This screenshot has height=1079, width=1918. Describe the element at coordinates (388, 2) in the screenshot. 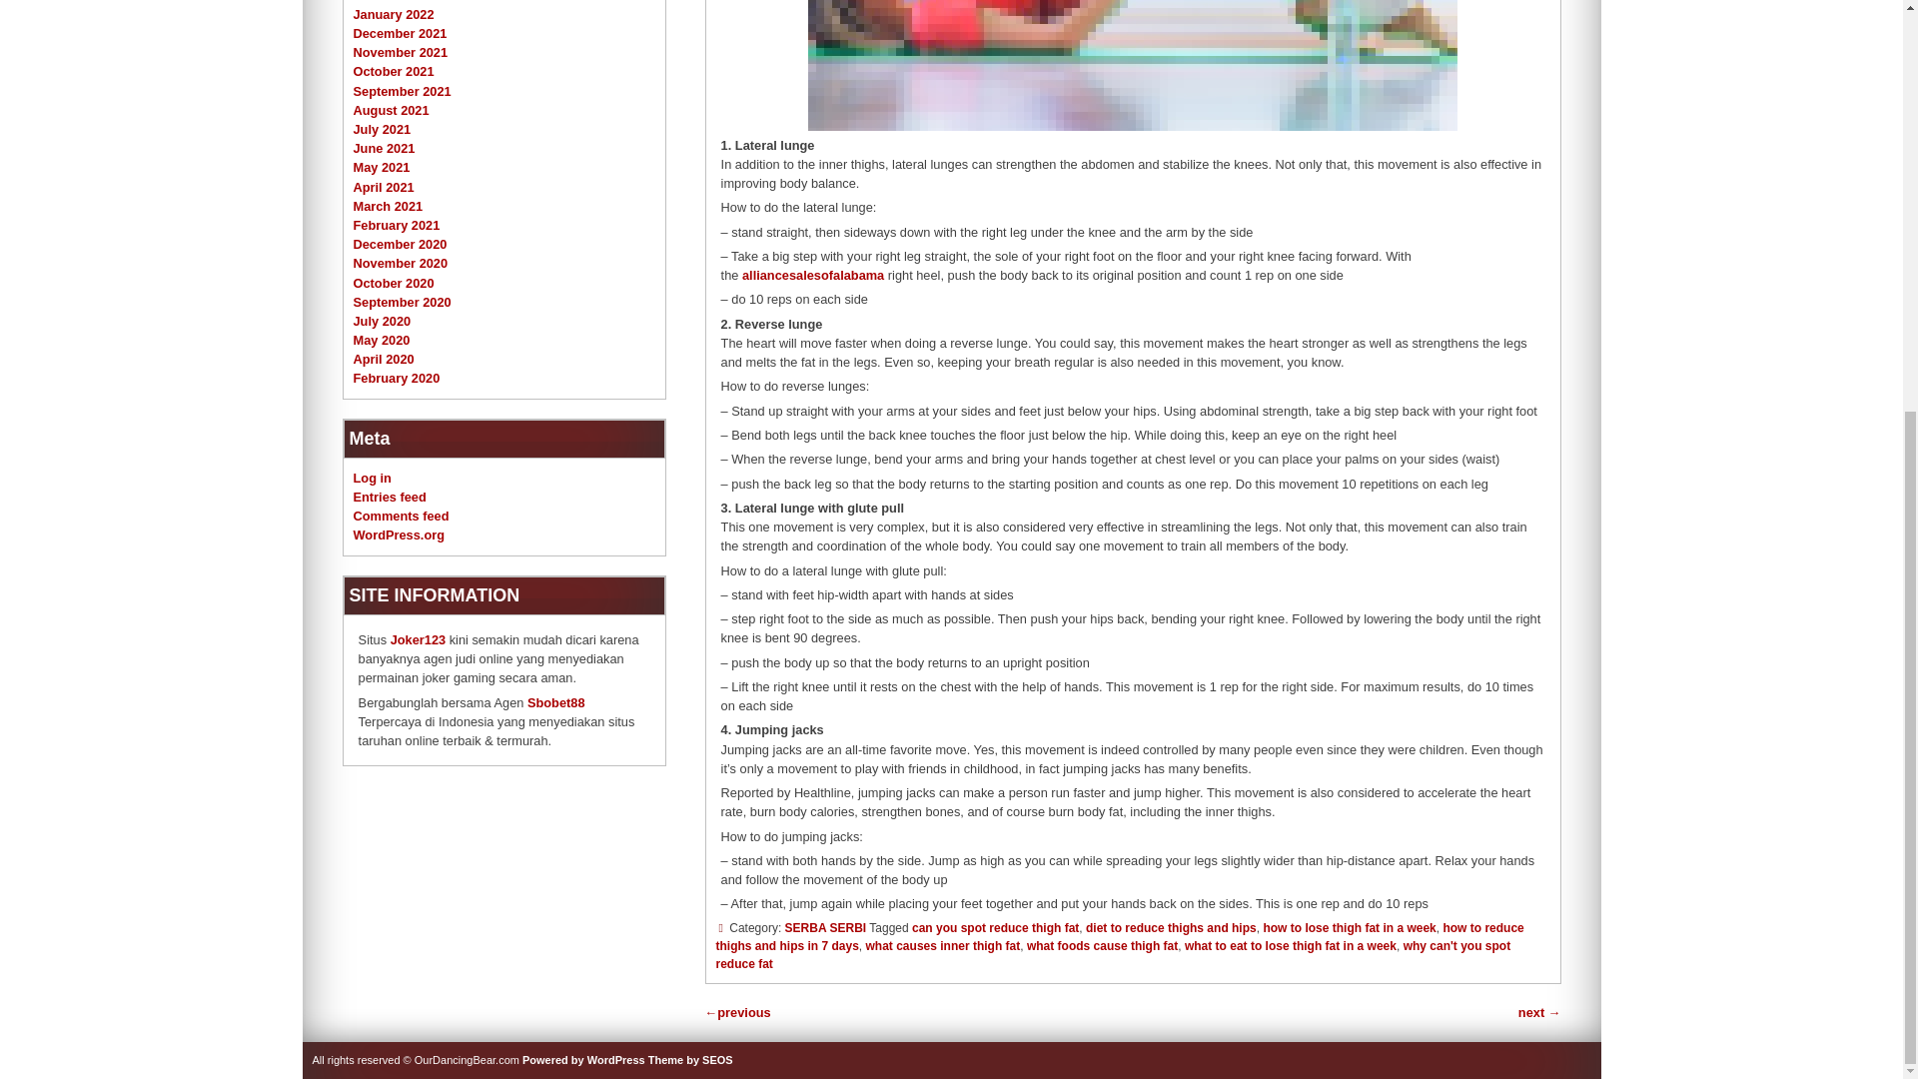

I see `March 2022` at that location.